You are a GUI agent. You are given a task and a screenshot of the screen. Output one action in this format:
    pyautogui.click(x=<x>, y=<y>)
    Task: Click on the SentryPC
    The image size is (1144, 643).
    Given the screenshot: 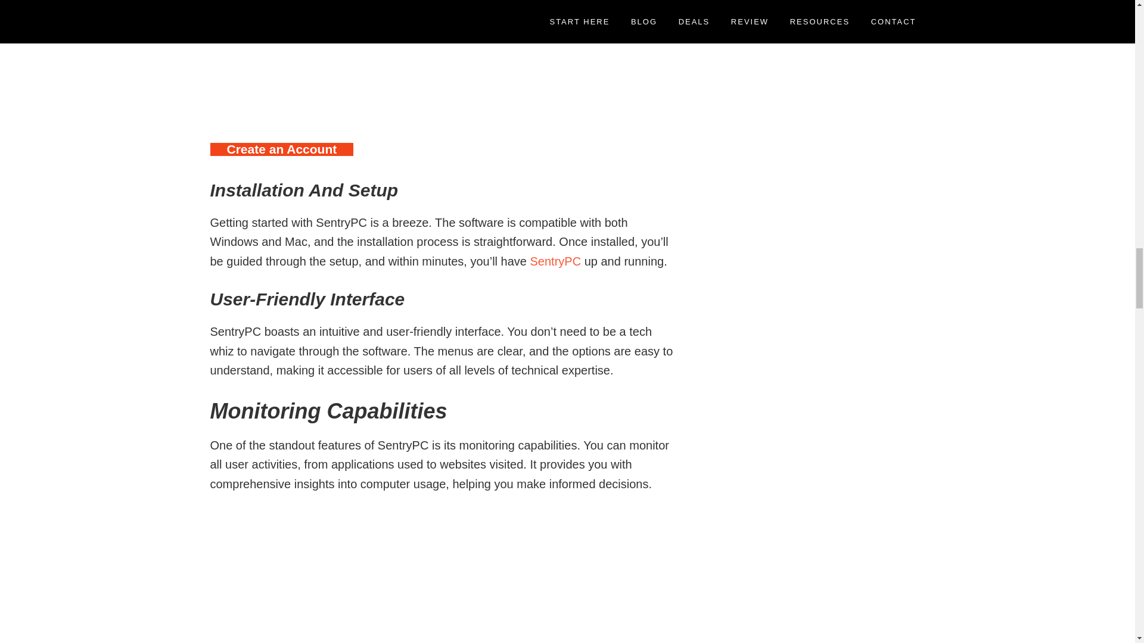 What is the action you would take?
    pyautogui.click(x=558, y=261)
    